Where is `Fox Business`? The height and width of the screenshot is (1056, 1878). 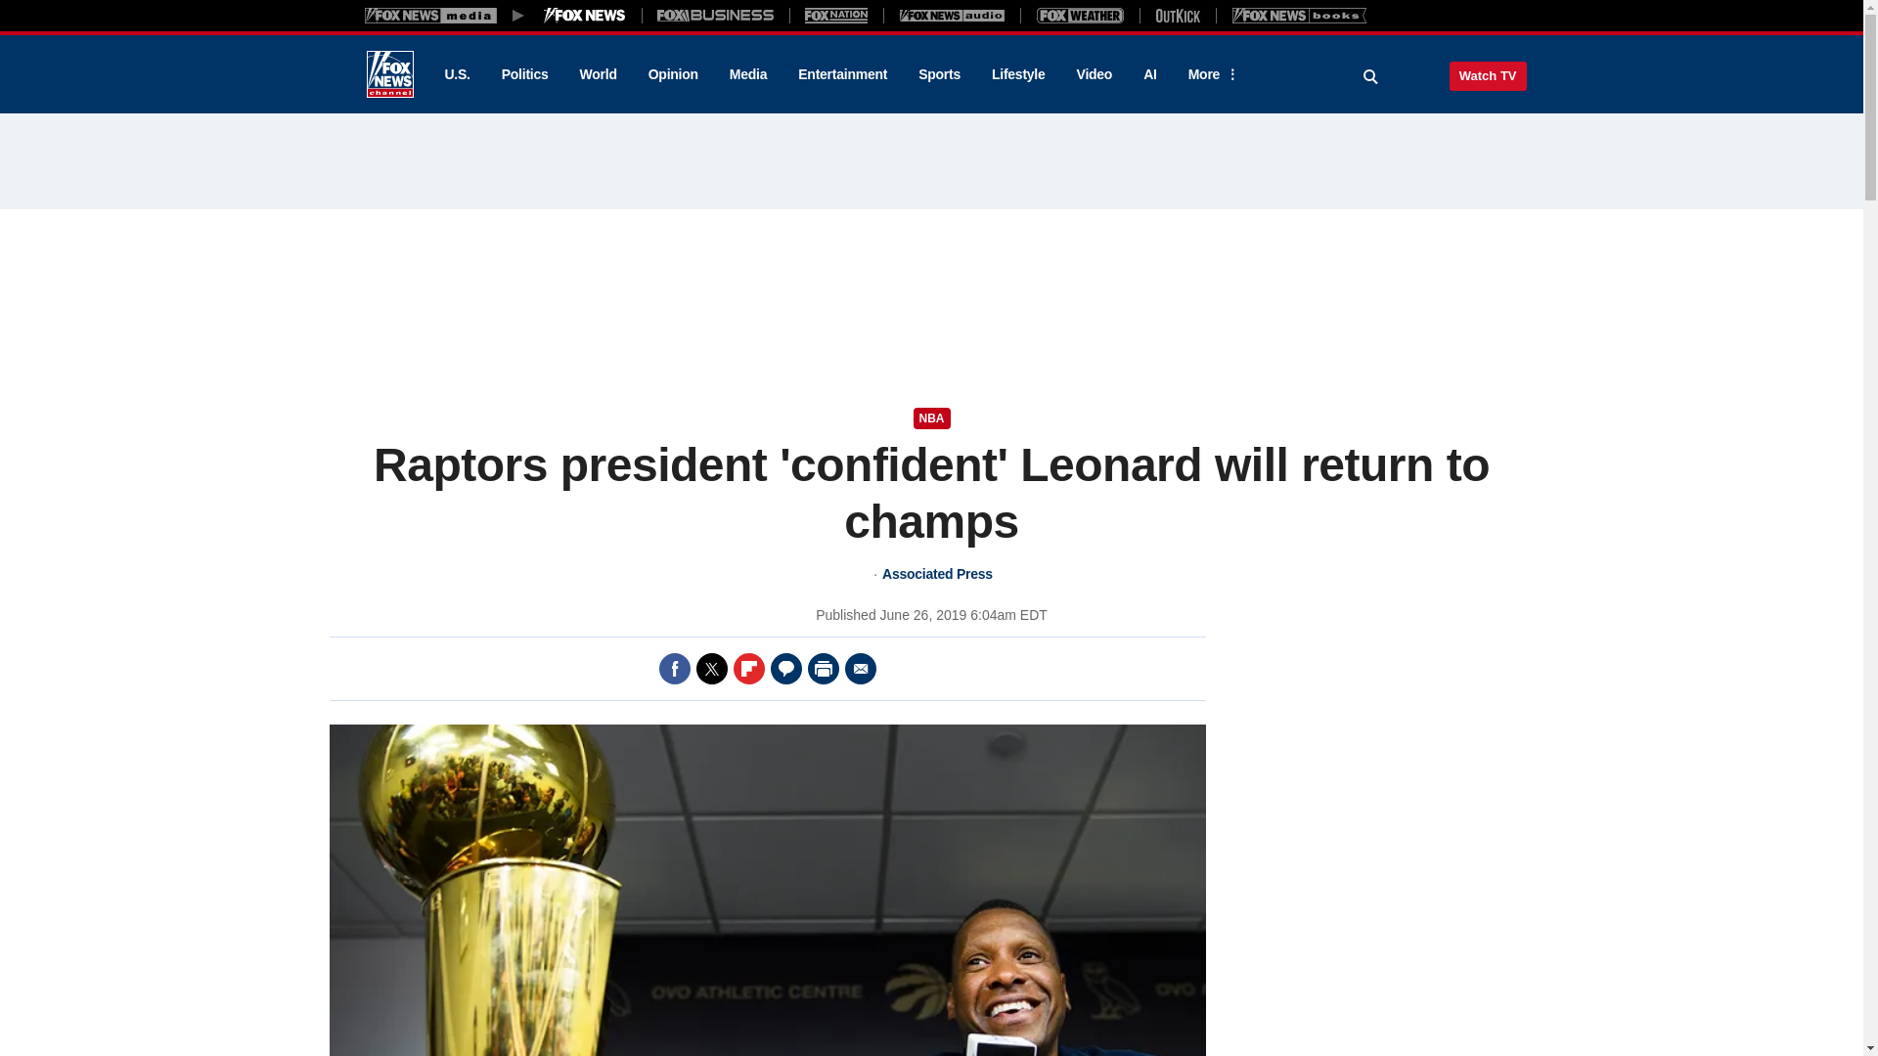 Fox Business is located at coordinates (716, 15).